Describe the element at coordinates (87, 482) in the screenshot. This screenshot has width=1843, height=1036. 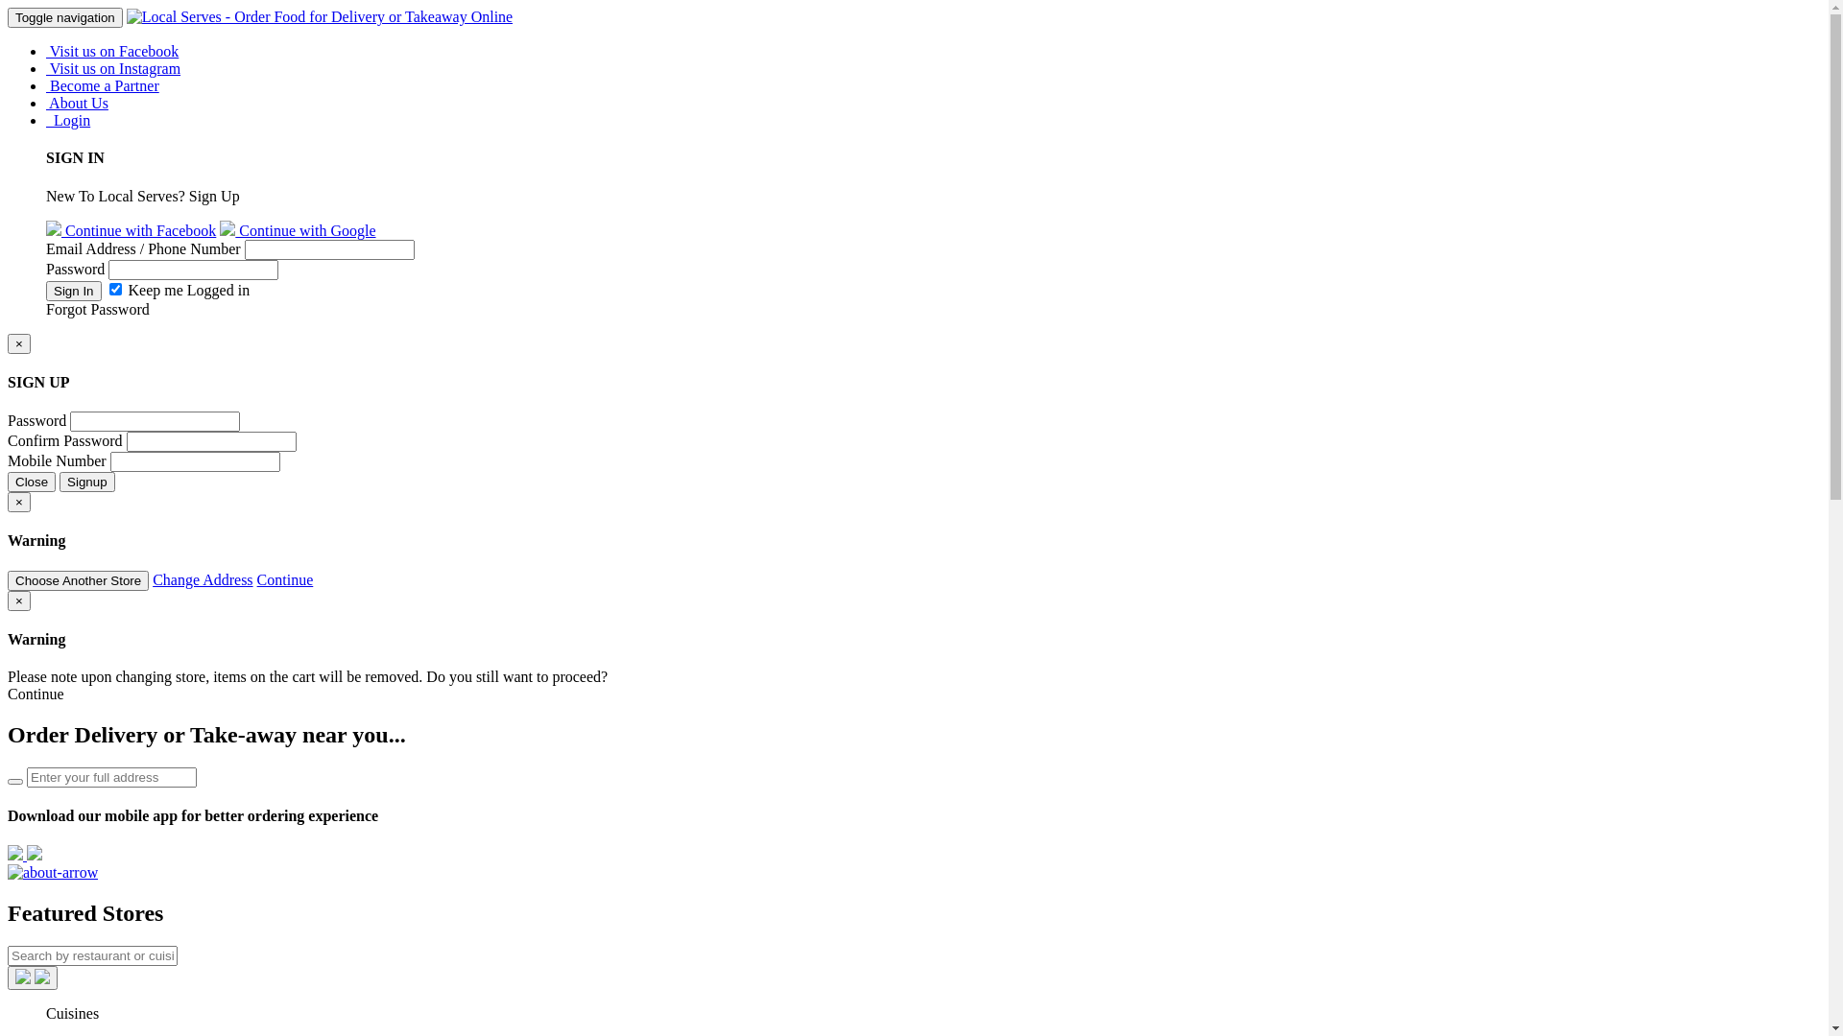
I see `Signup` at that location.